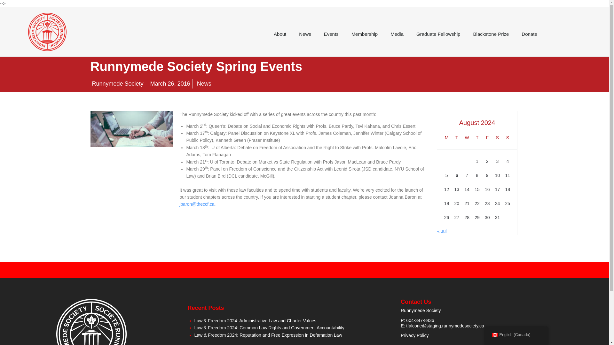  I want to click on Privacy Policy, so click(414, 335).